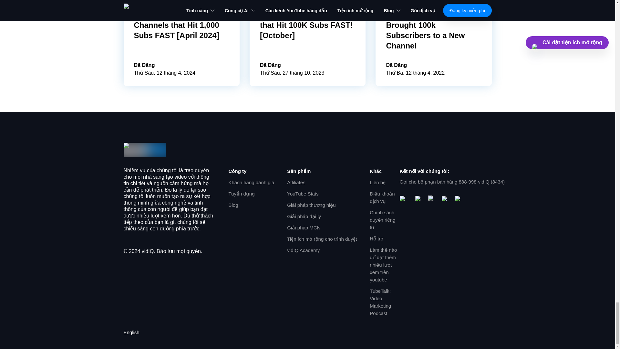  What do you see at coordinates (459, 199) in the screenshot?
I see `LinkedIn` at bounding box center [459, 199].